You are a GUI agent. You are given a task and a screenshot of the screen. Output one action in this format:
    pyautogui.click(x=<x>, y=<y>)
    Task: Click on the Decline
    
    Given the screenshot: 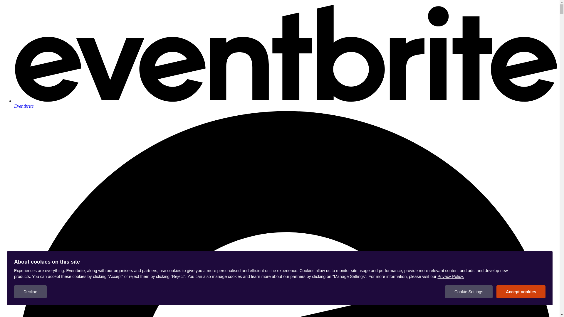 What is the action you would take?
    pyautogui.click(x=31, y=292)
    